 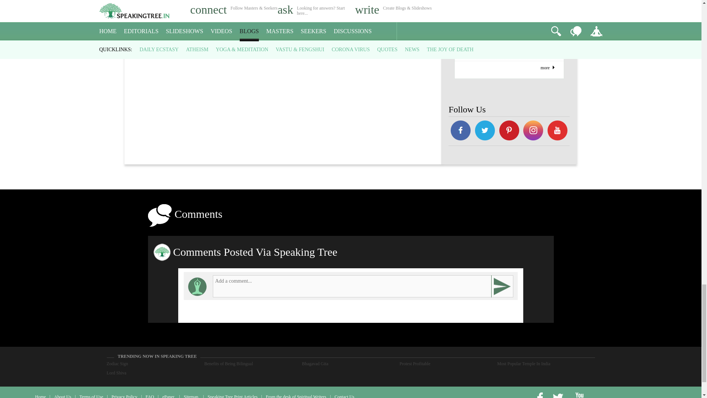 I want to click on Speaking Tree FaceBook, so click(x=460, y=131).